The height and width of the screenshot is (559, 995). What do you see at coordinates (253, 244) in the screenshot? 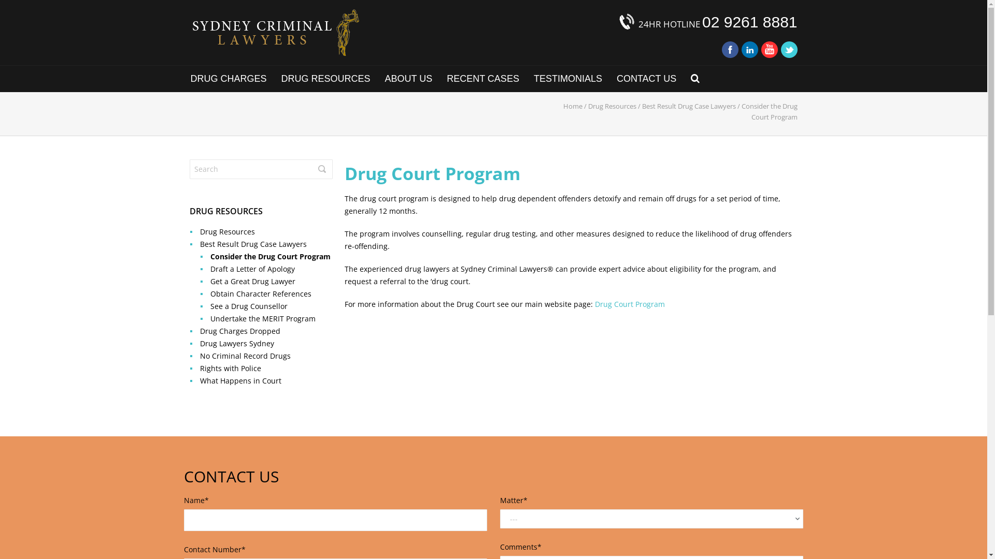
I see `Best Result Drug Case Lawyers` at bounding box center [253, 244].